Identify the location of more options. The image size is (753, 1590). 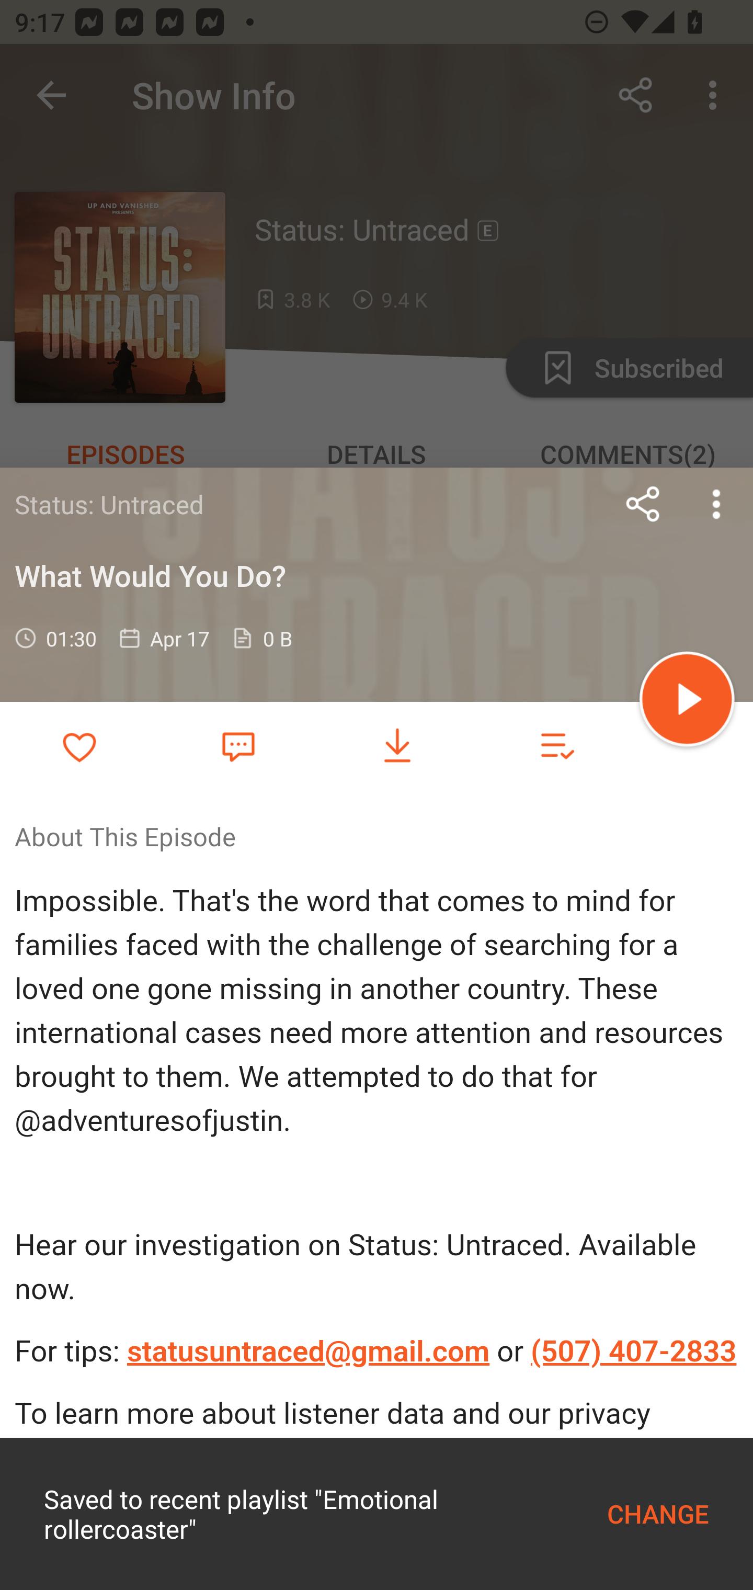
(716, 504).